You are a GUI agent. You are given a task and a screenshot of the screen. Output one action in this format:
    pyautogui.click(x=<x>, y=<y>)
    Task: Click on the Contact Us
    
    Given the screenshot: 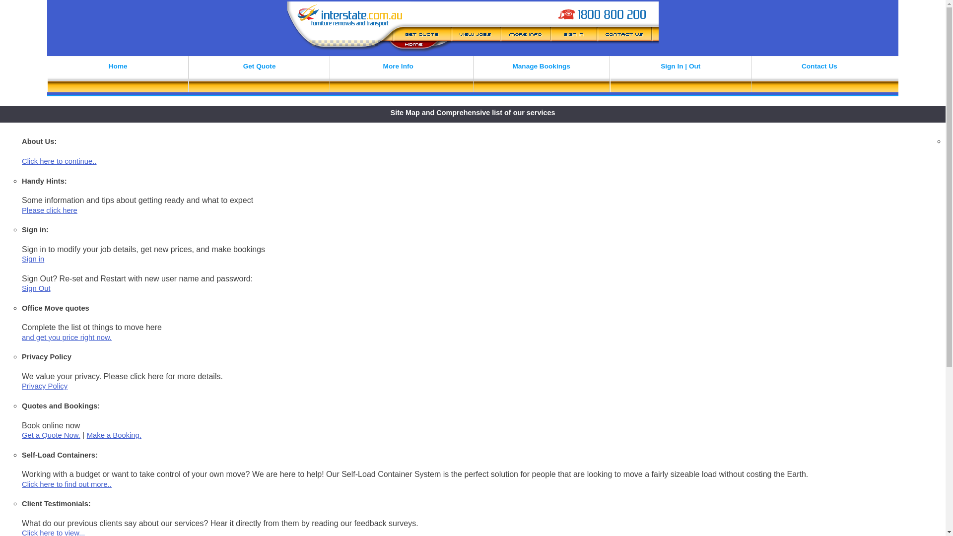 What is the action you would take?
    pyautogui.click(x=819, y=76)
    